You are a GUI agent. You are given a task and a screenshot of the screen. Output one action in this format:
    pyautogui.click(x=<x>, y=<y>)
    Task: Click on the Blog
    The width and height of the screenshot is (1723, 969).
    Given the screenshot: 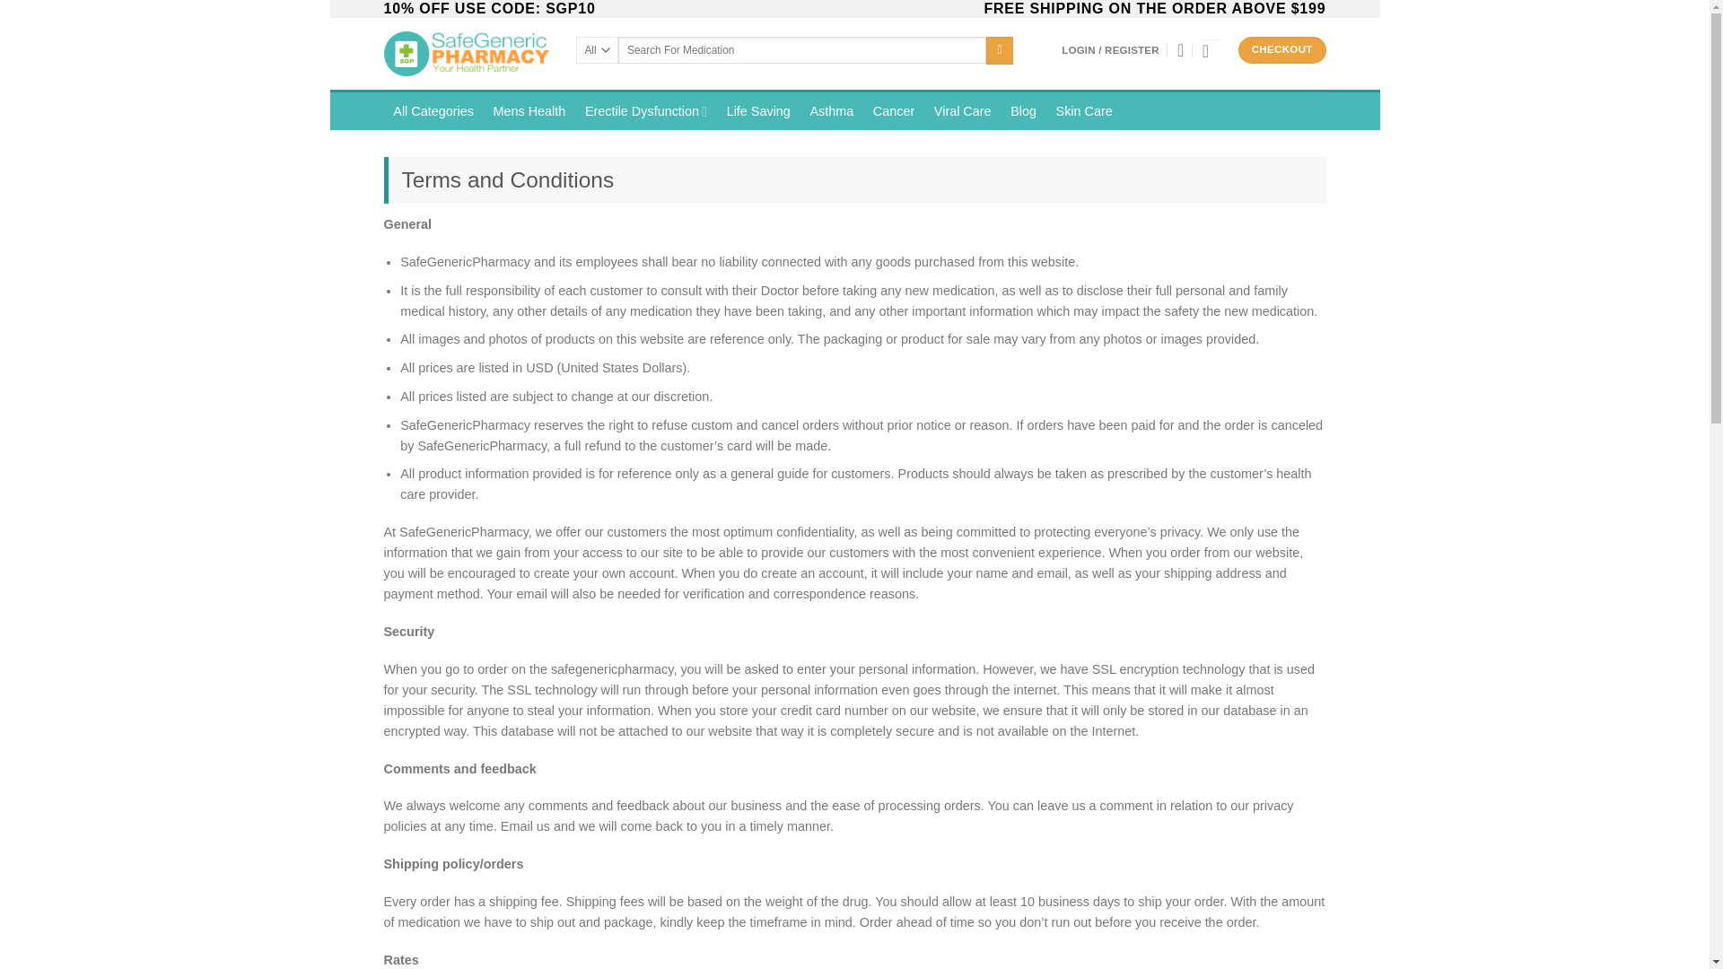 What is the action you would take?
    pyautogui.click(x=1023, y=110)
    